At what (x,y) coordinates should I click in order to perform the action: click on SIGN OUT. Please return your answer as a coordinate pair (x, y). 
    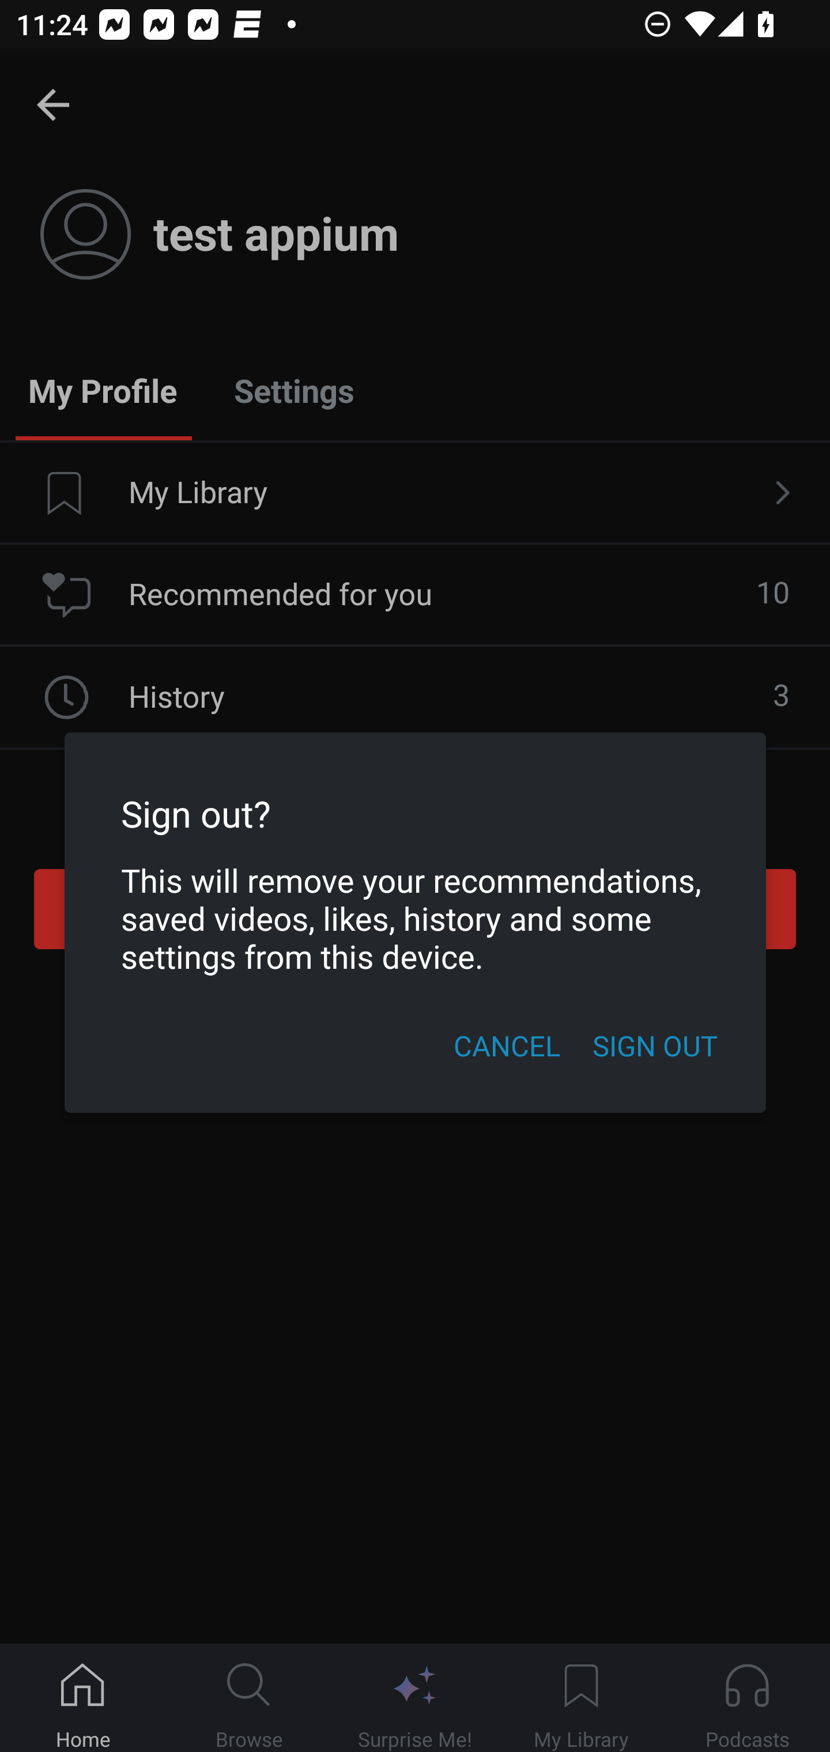
    Looking at the image, I should click on (655, 1045).